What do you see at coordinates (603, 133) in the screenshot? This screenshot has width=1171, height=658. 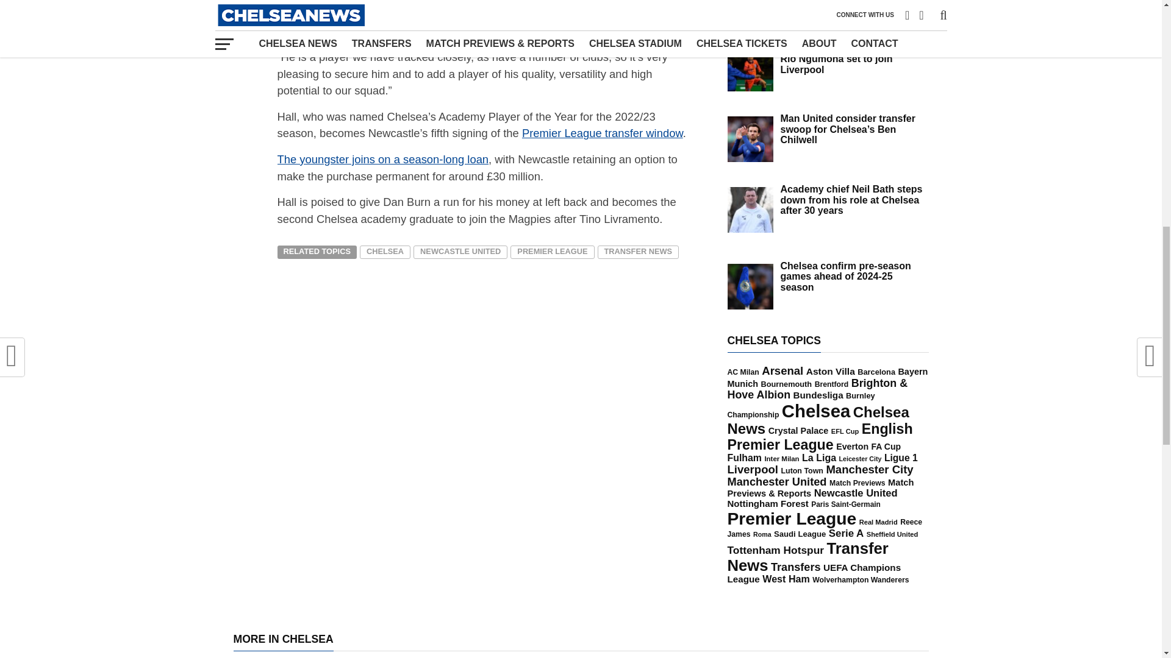 I see `Premier League transfer window` at bounding box center [603, 133].